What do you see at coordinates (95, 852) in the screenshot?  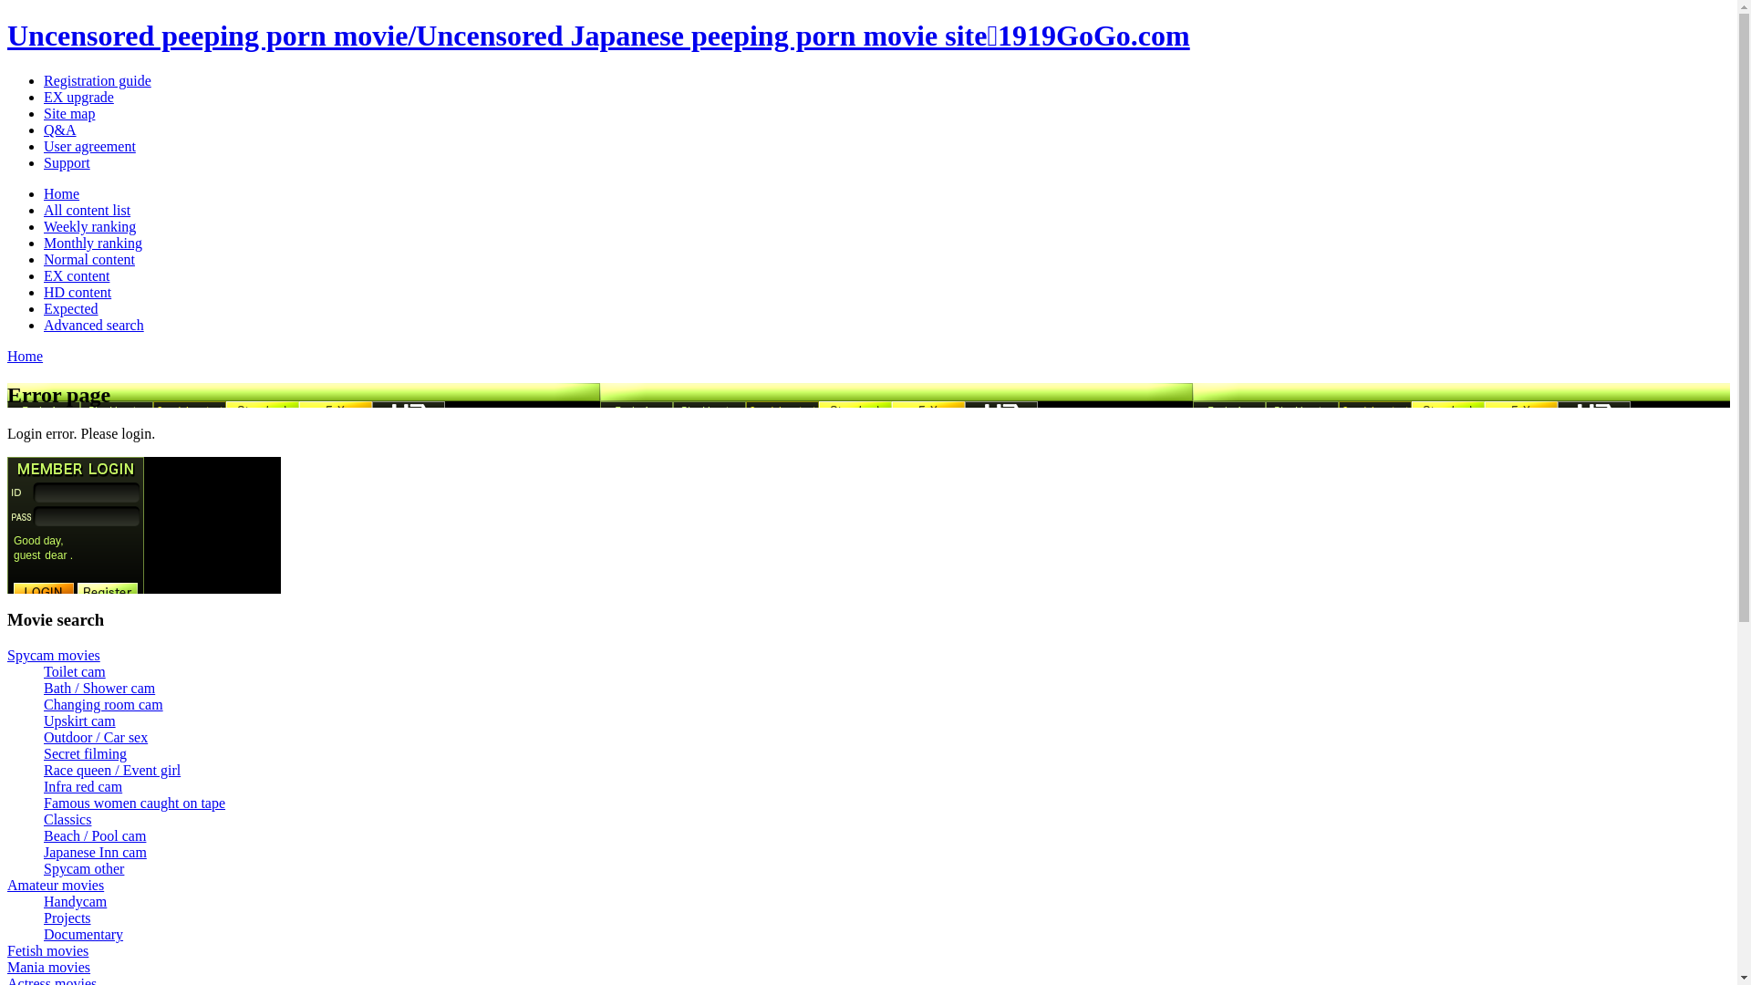 I see `Japanese Inn cam` at bounding box center [95, 852].